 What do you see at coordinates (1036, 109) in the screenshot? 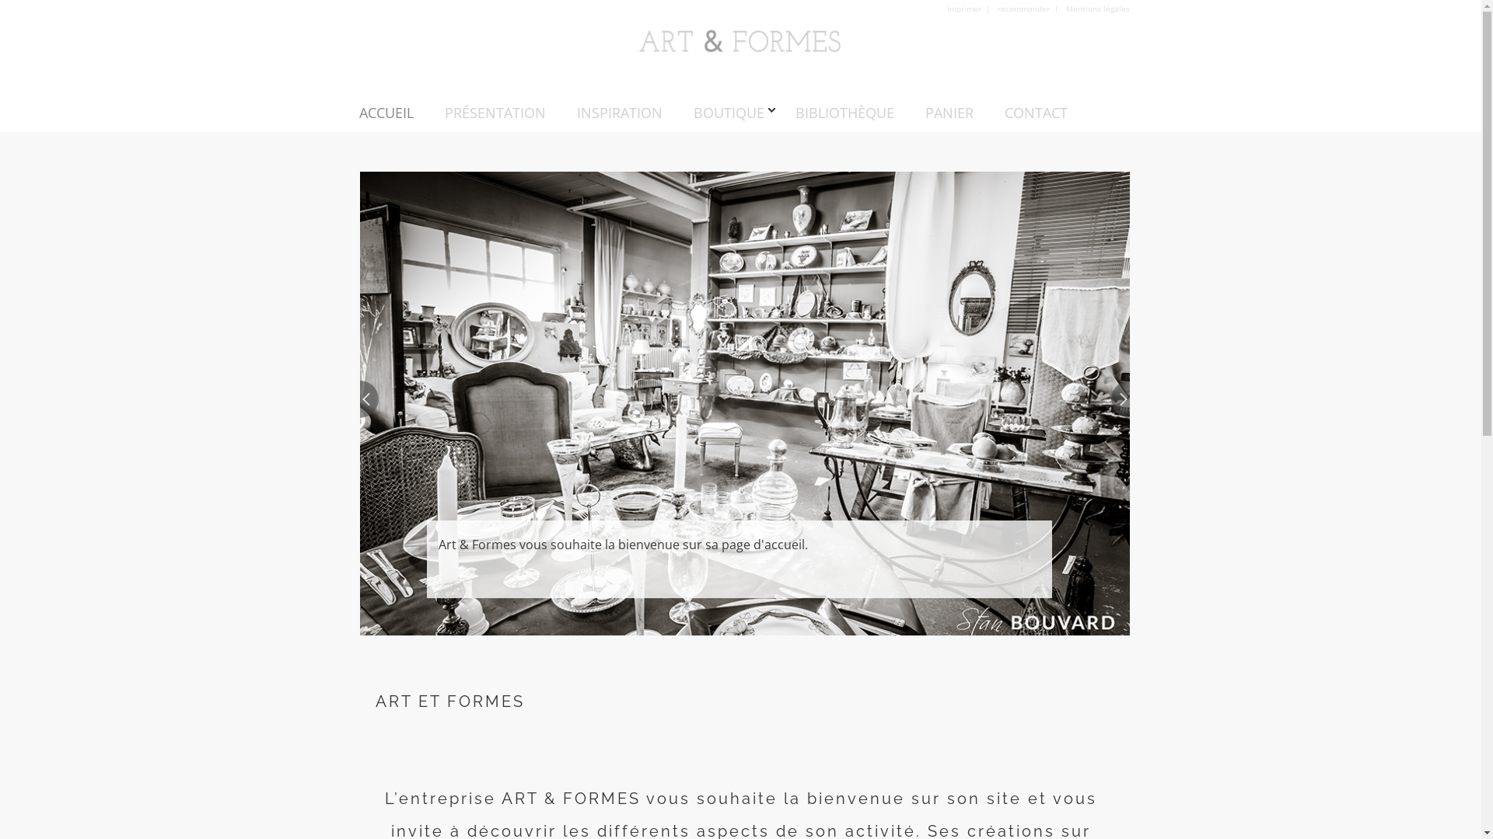
I see `CONTACT` at bounding box center [1036, 109].